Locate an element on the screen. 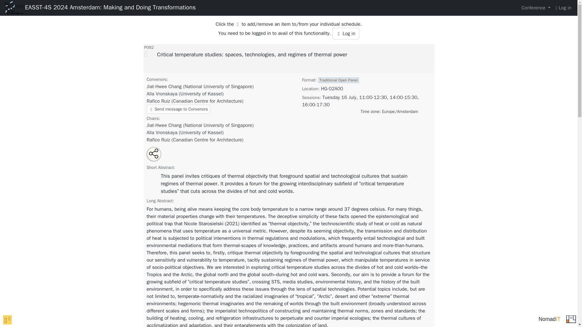  Chair is located at coordinates (200, 125).